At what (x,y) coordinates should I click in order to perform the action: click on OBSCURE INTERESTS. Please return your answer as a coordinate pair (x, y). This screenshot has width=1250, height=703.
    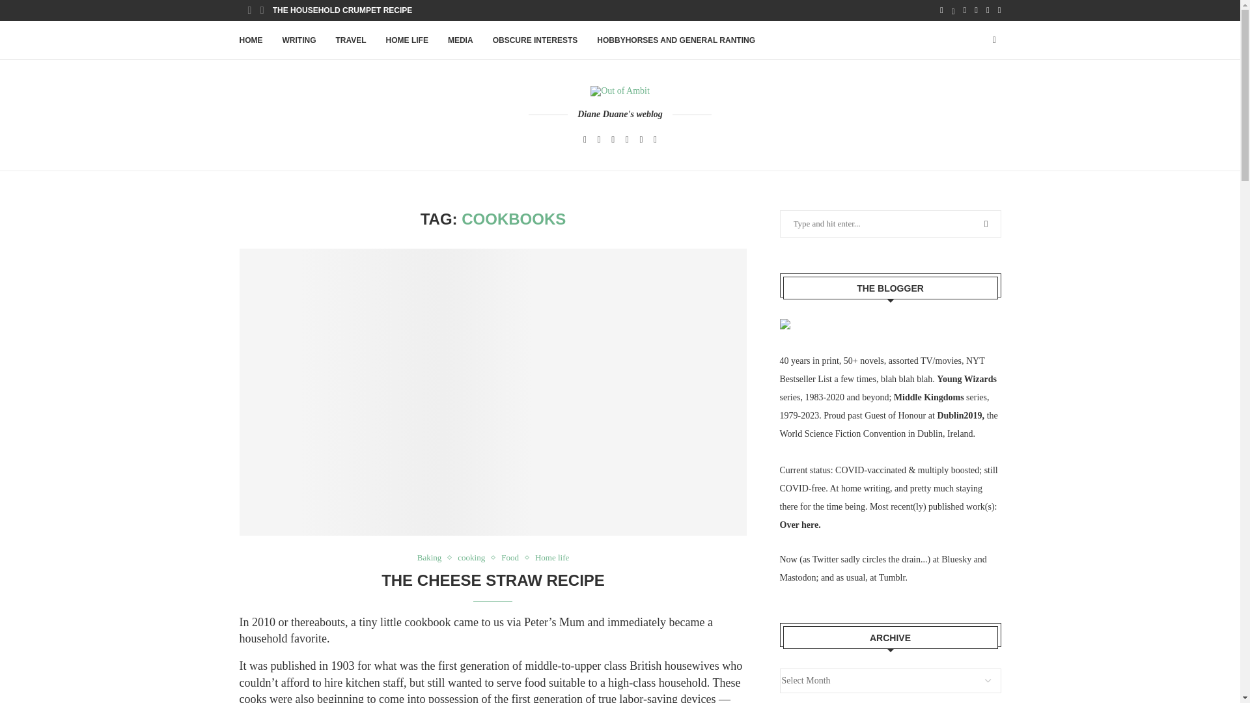
    Looking at the image, I should click on (535, 40).